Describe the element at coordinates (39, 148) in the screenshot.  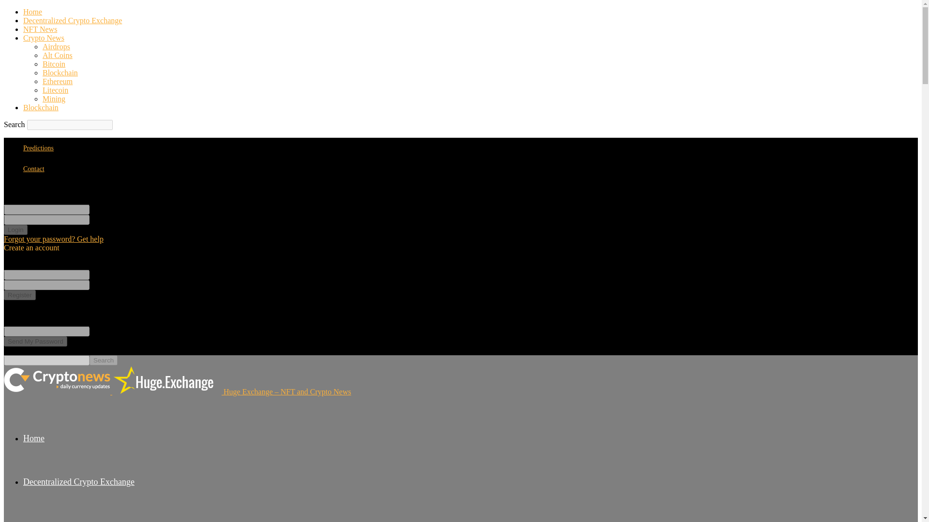
I see `Predictions` at that location.